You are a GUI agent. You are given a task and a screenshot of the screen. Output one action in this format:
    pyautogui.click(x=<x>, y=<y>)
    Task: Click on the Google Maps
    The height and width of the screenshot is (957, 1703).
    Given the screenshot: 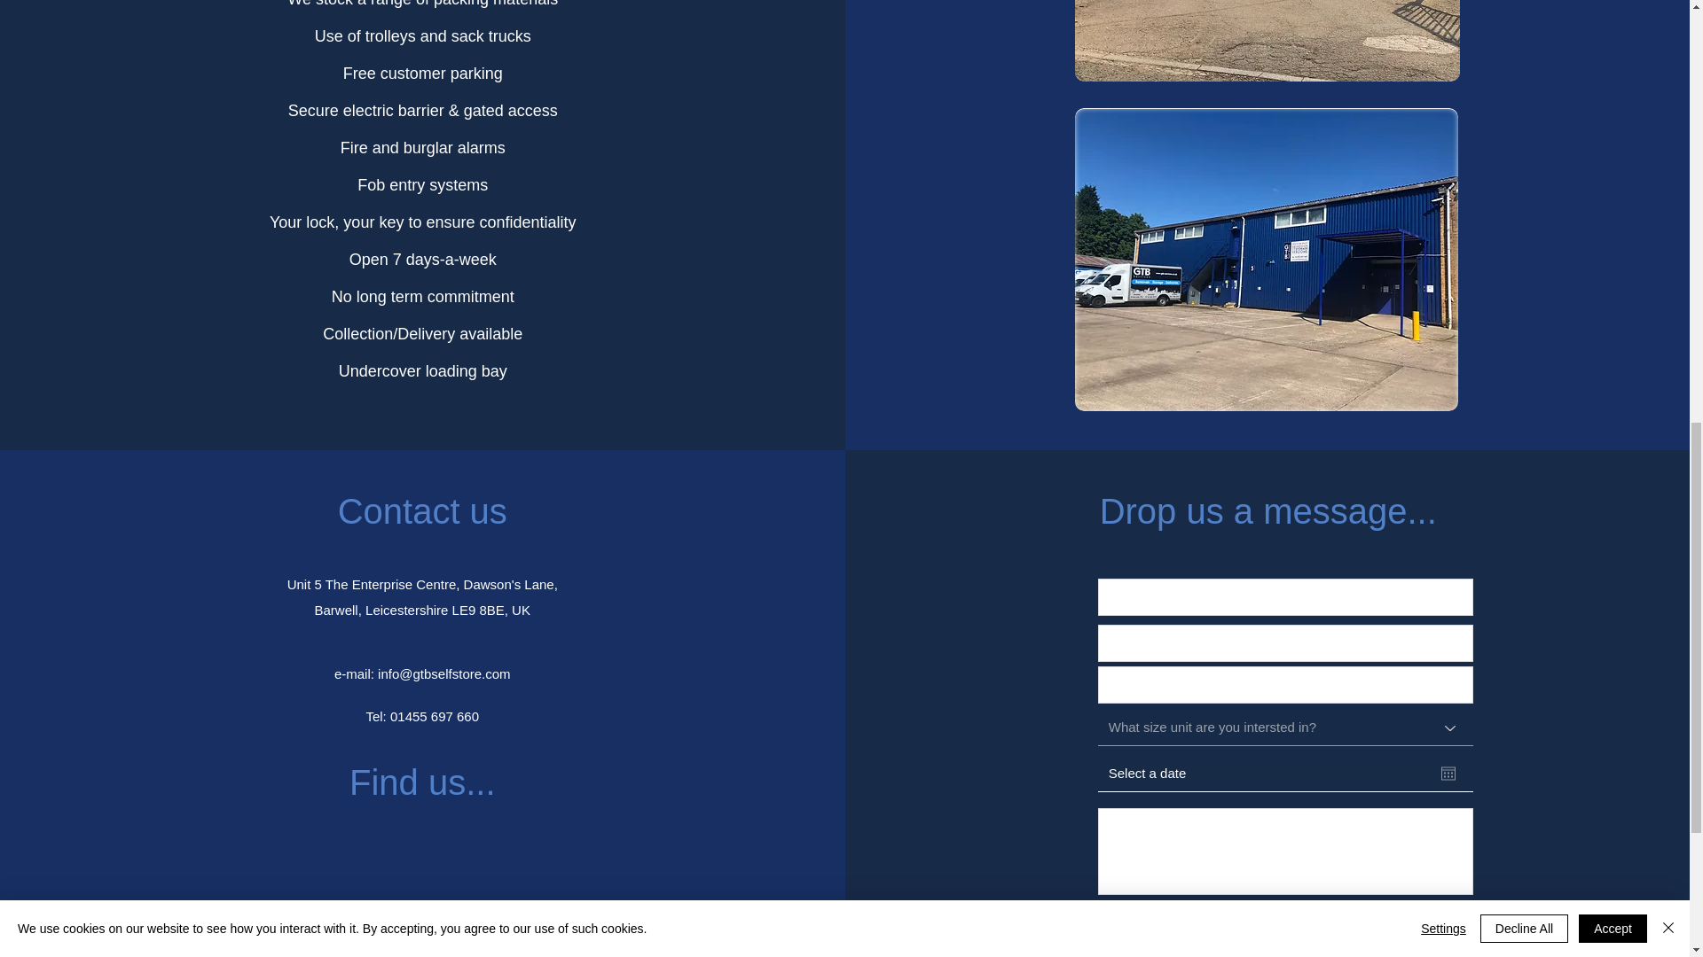 What is the action you would take?
    pyautogui.click(x=422, y=890)
    